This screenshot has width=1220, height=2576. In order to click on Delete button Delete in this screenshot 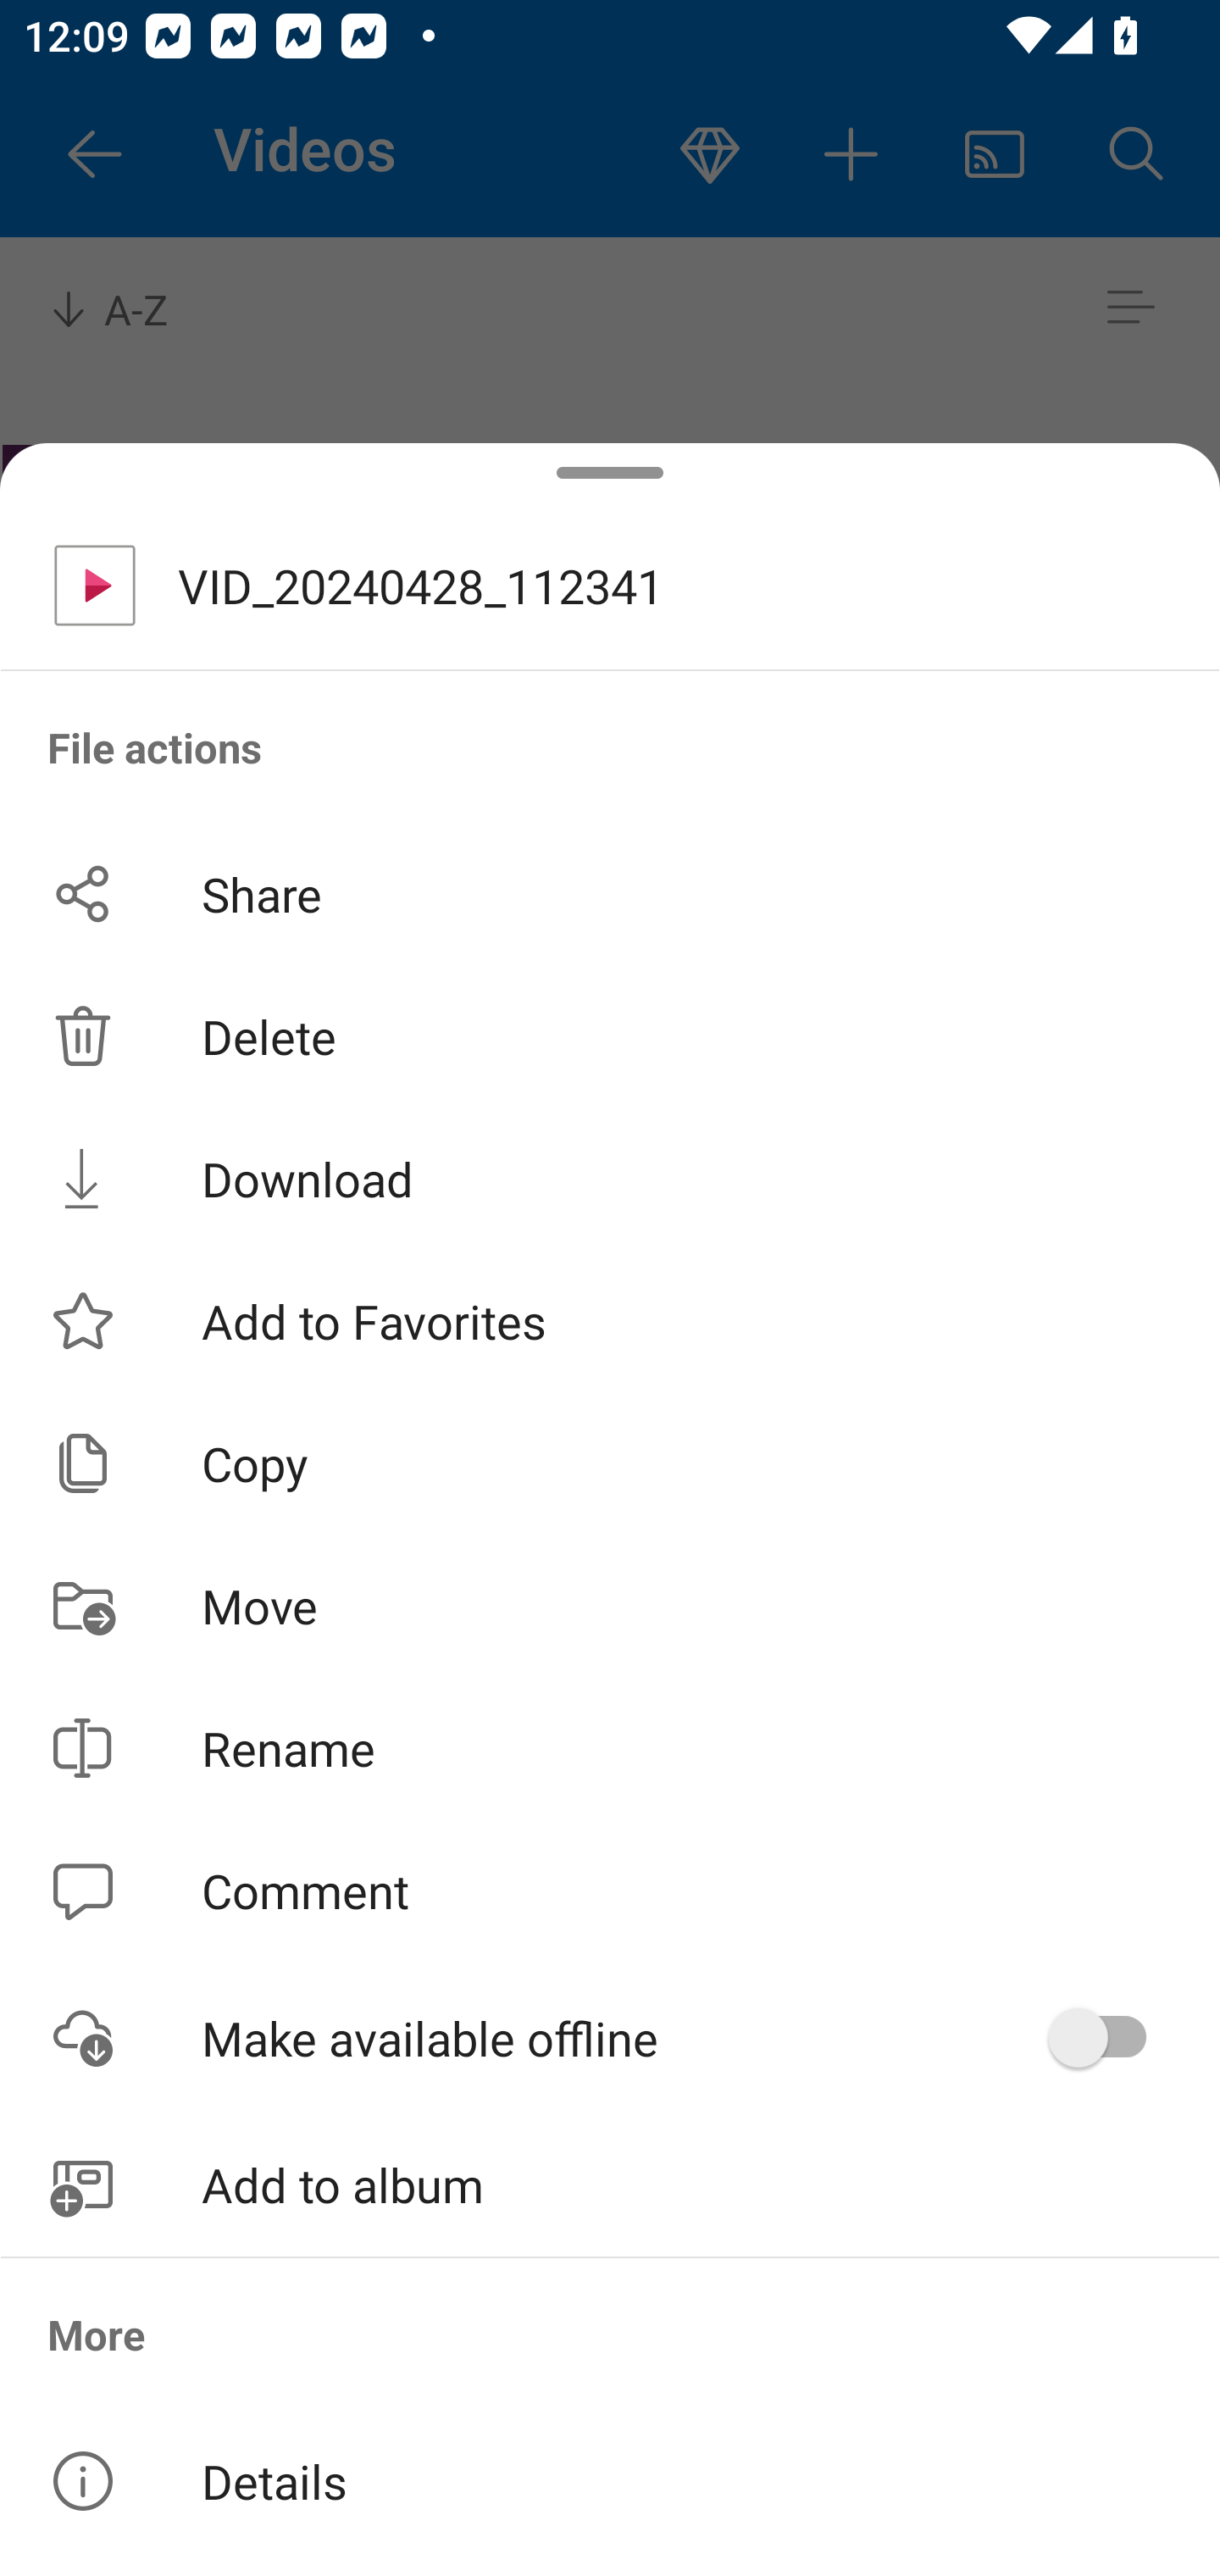, I will do `click(610, 1037)`.